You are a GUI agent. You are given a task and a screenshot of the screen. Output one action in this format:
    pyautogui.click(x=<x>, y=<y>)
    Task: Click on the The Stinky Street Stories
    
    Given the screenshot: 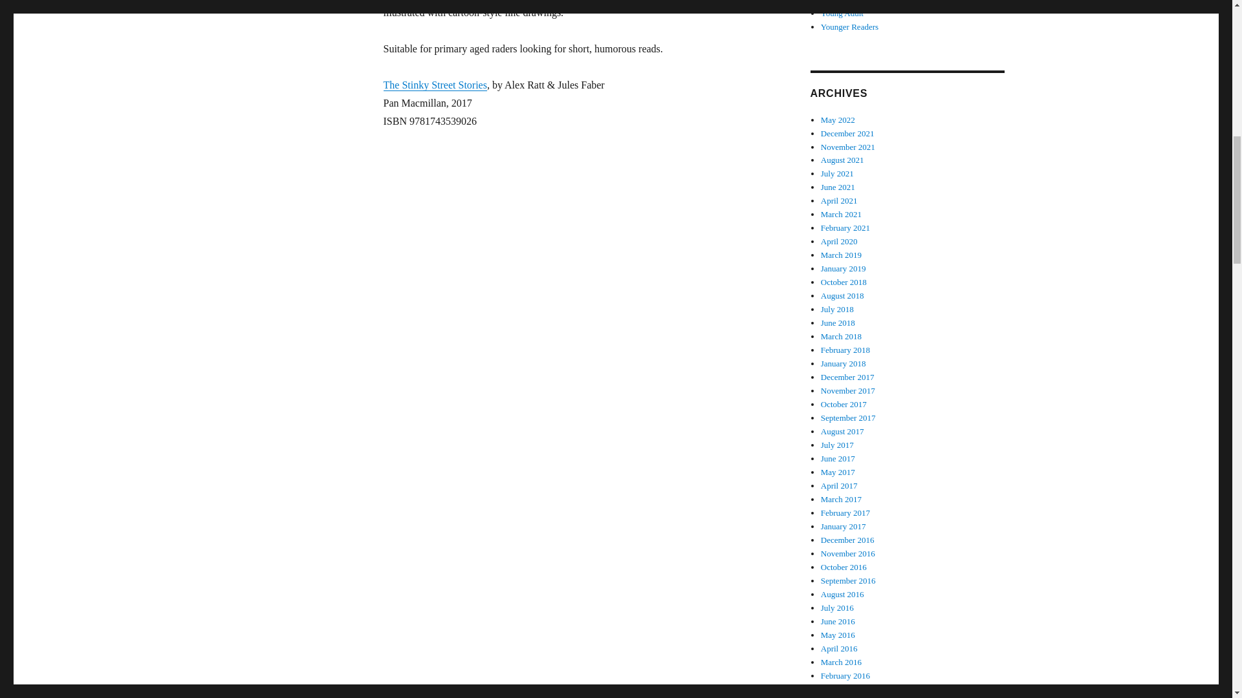 What is the action you would take?
    pyautogui.click(x=435, y=85)
    